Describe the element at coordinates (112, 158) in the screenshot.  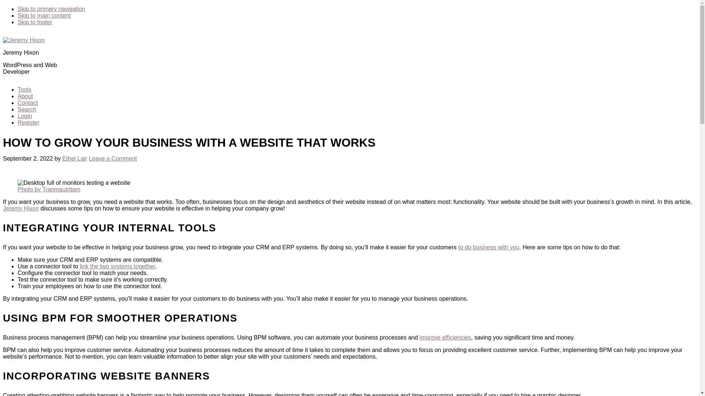
I see `Leave a Comment` at that location.